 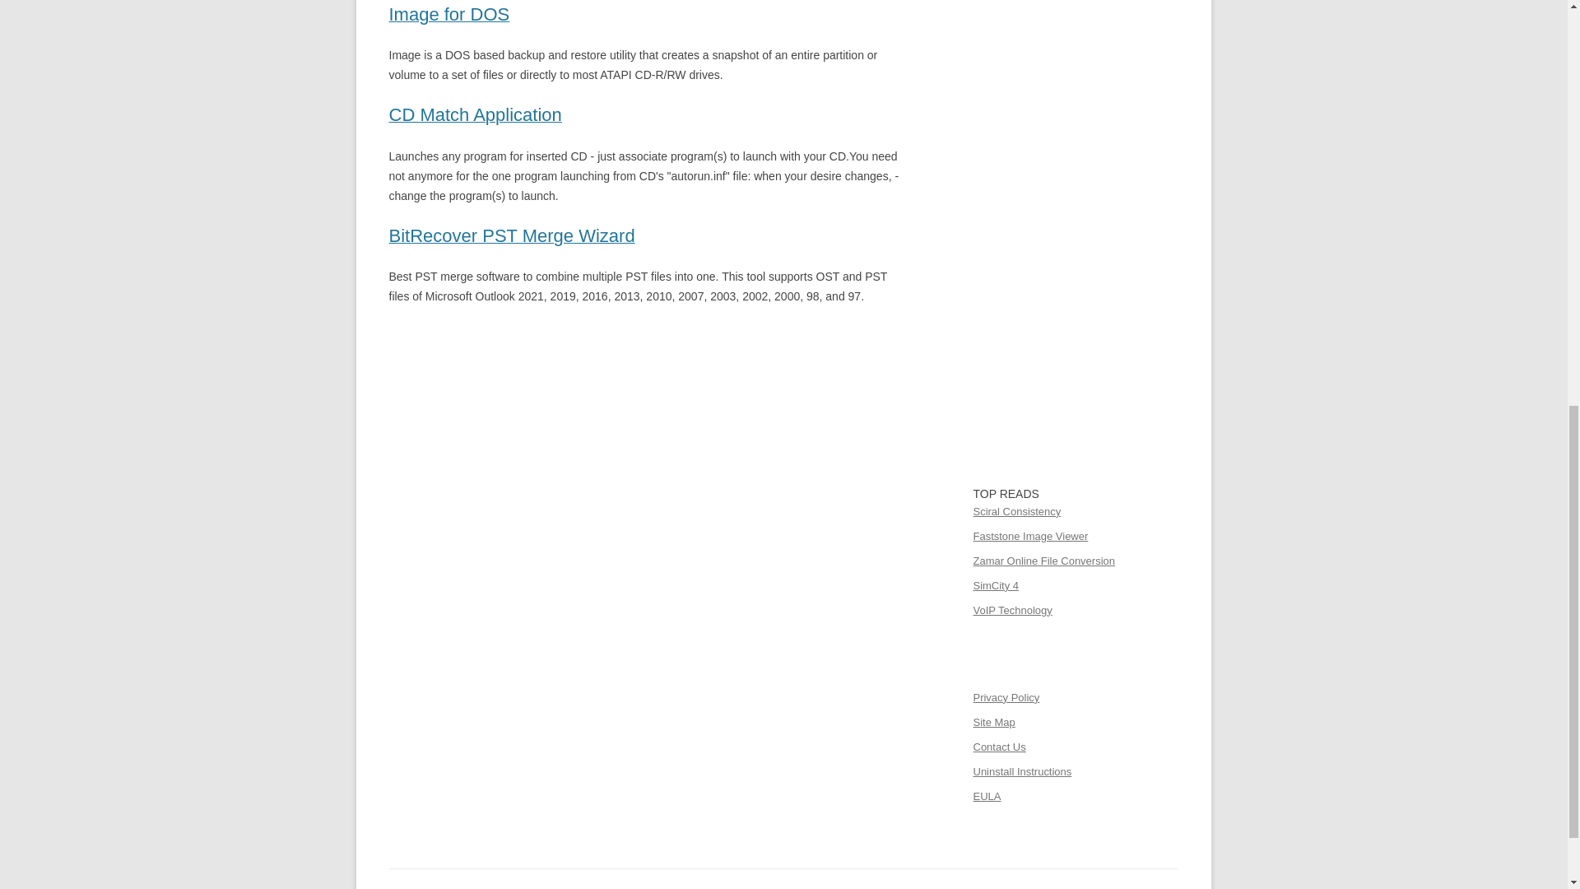 I want to click on Sciral Consistency, so click(x=1016, y=511).